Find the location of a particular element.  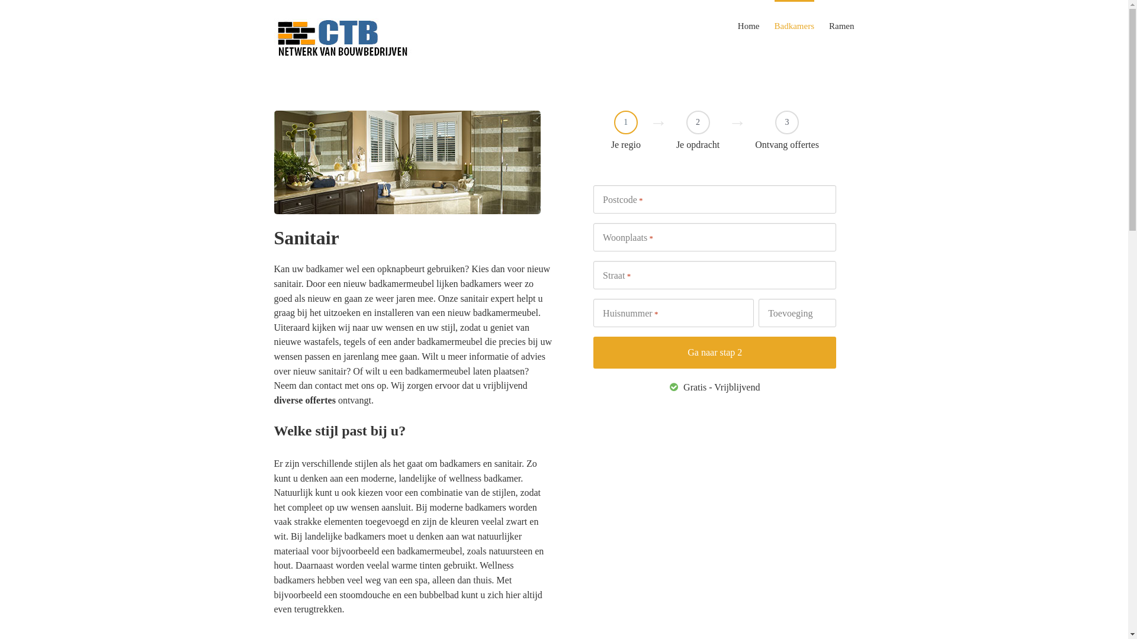

Ga naar stap 2 is located at coordinates (715, 353).